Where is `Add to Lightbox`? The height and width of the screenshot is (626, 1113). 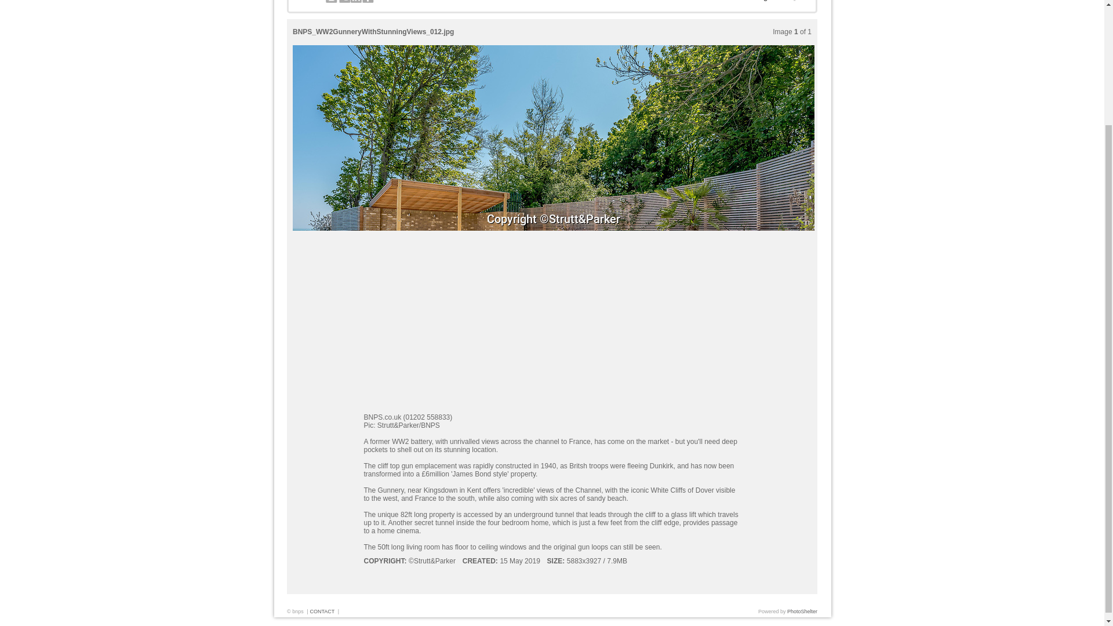 Add to Lightbox is located at coordinates (769, 1).